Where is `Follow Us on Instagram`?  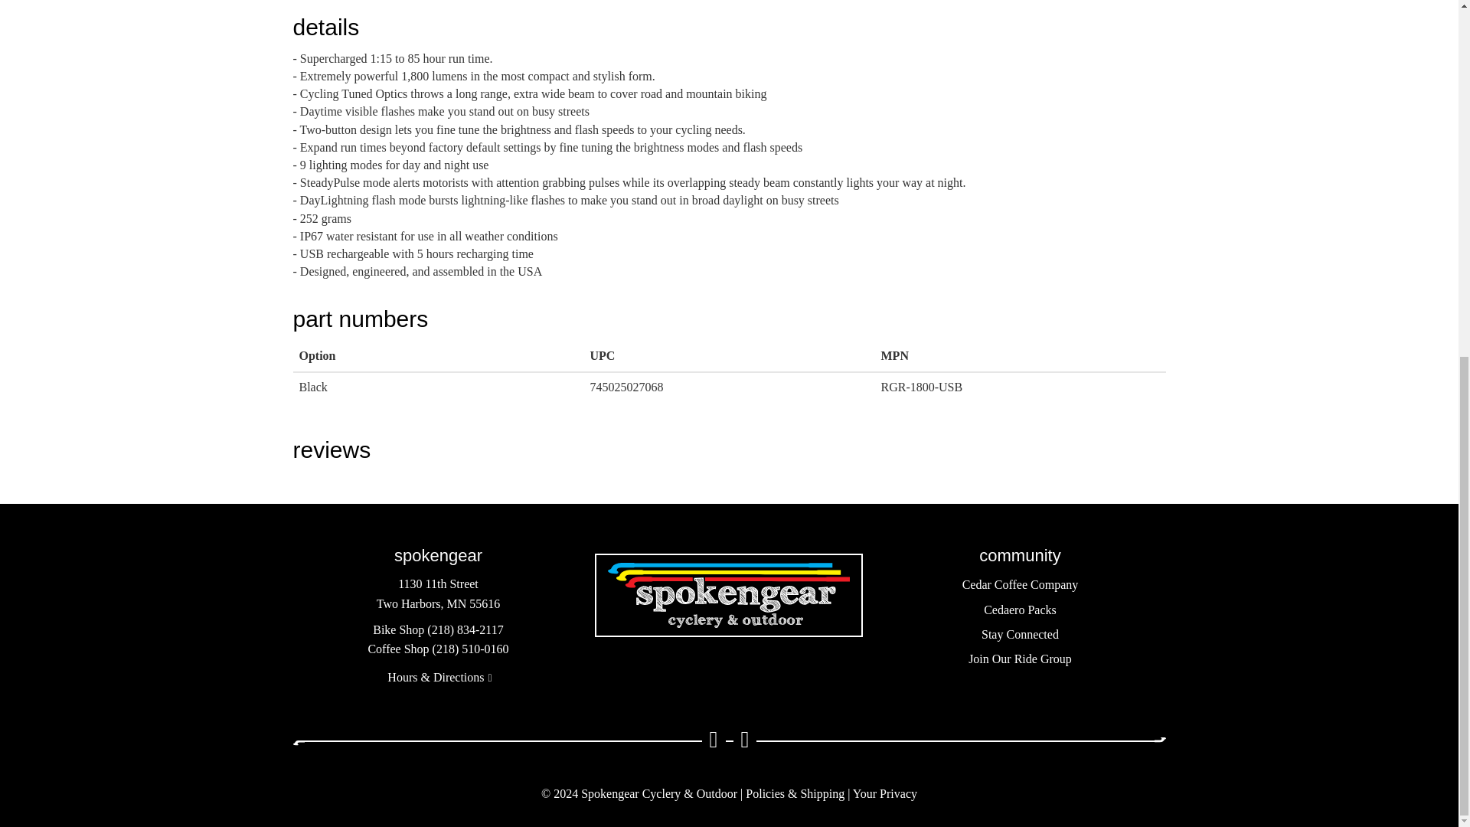
Follow Us on Instagram is located at coordinates (745, 740).